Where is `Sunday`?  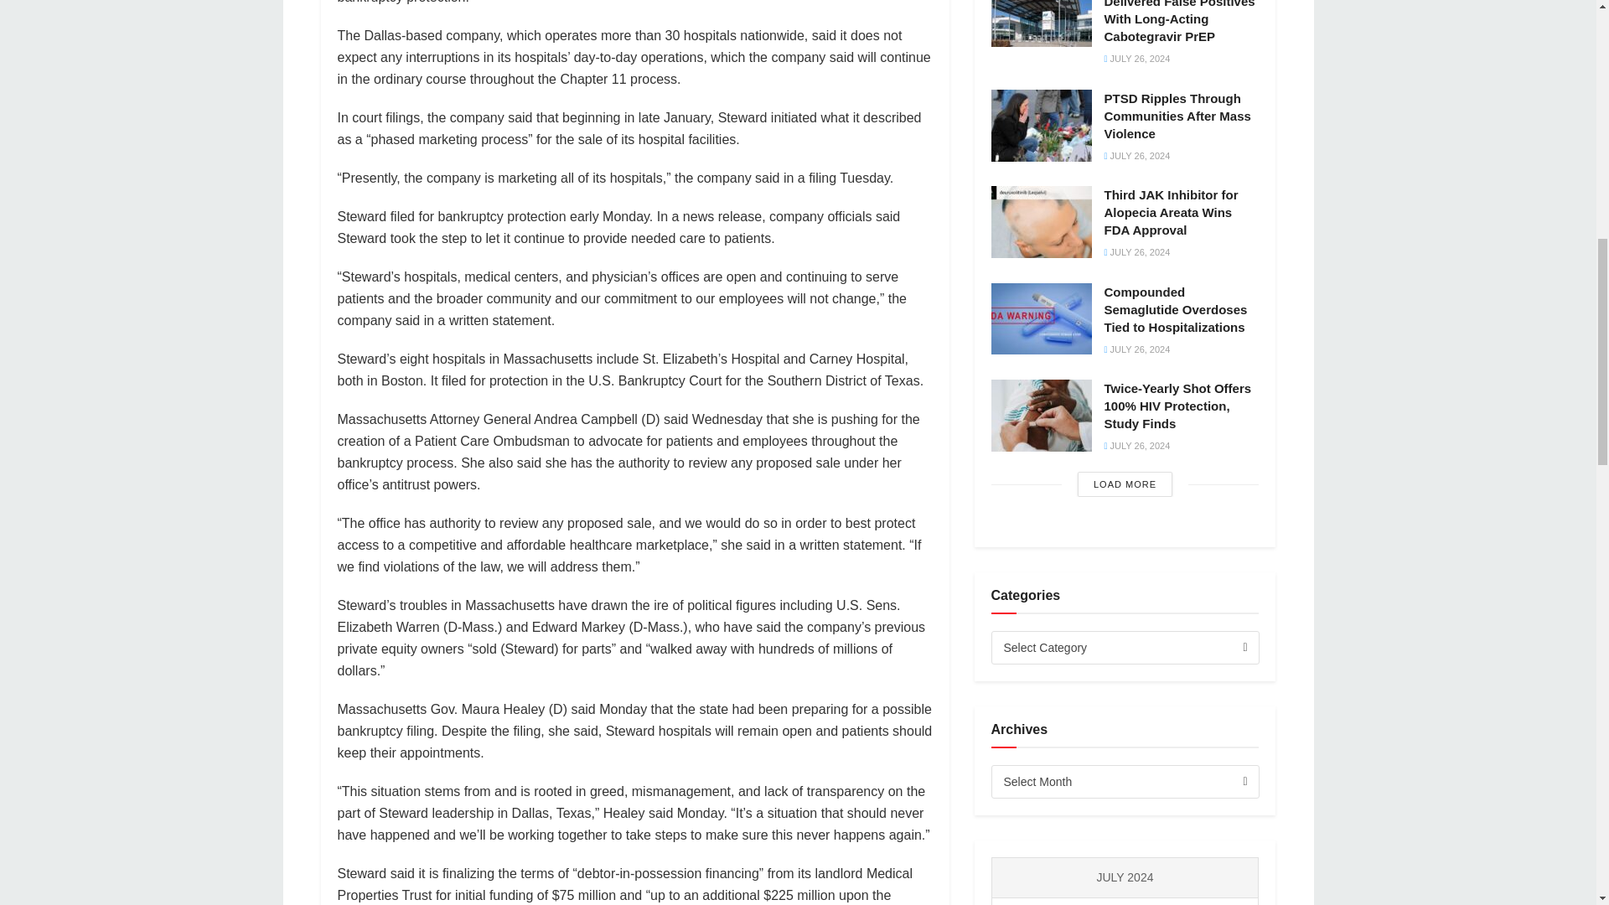 Sunday is located at coordinates (1239, 902).